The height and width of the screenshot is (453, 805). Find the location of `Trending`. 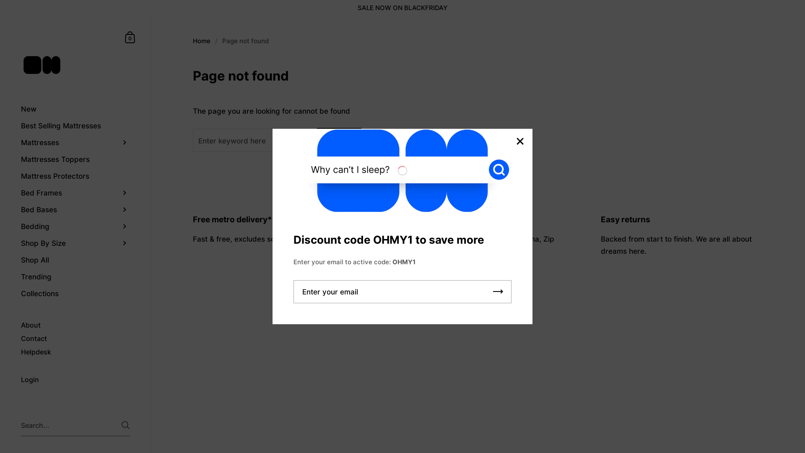

Trending is located at coordinates (75, 277).